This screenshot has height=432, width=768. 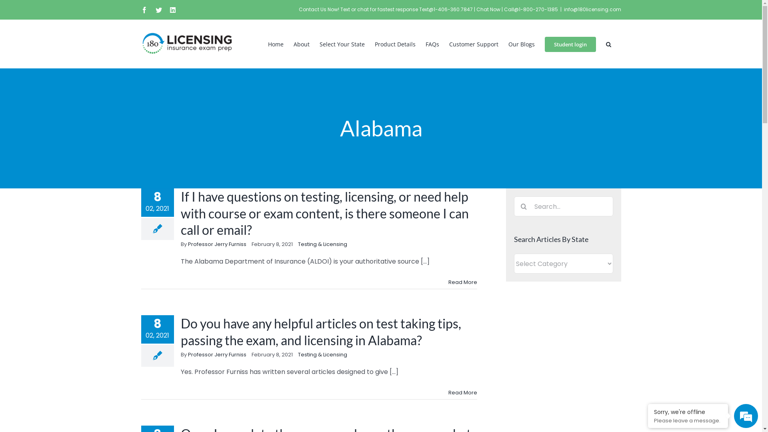 What do you see at coordinates (322, 354) in the screenshot?
I see `Testing & Licensing` at bounding box center [322, 354].